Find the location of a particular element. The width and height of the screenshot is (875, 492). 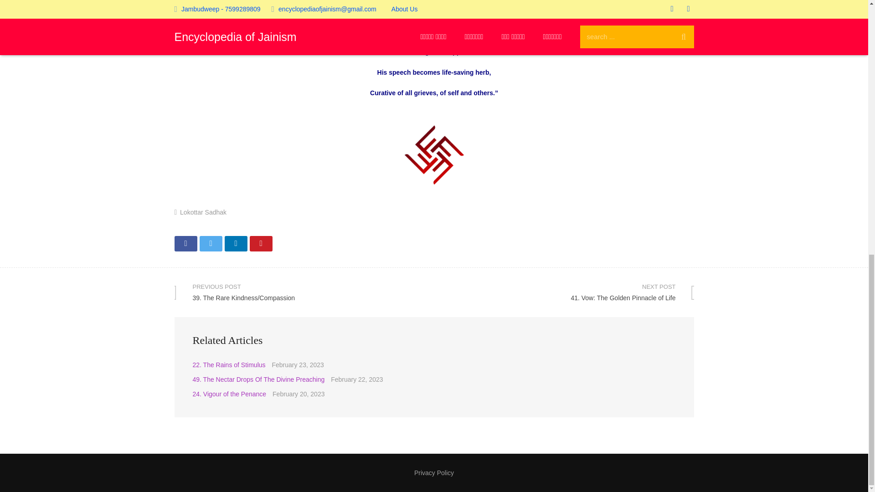

49. The Nectar Drops Of The Divine Preaching is located at coordinates (258, 379).